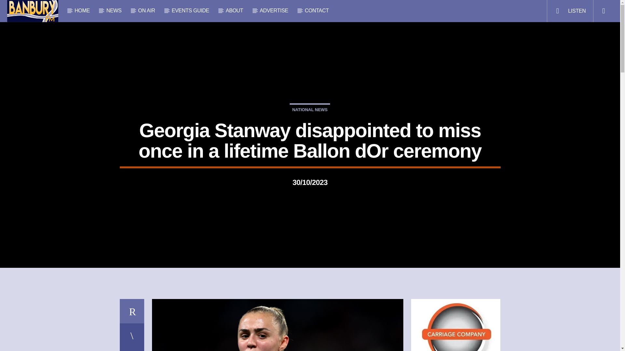 The height and width of the screenshot is (351, 625). What do you see at coordinates (316, 10) in the screenshot?
I see `CONTACT` at bounding box center [316, 10].